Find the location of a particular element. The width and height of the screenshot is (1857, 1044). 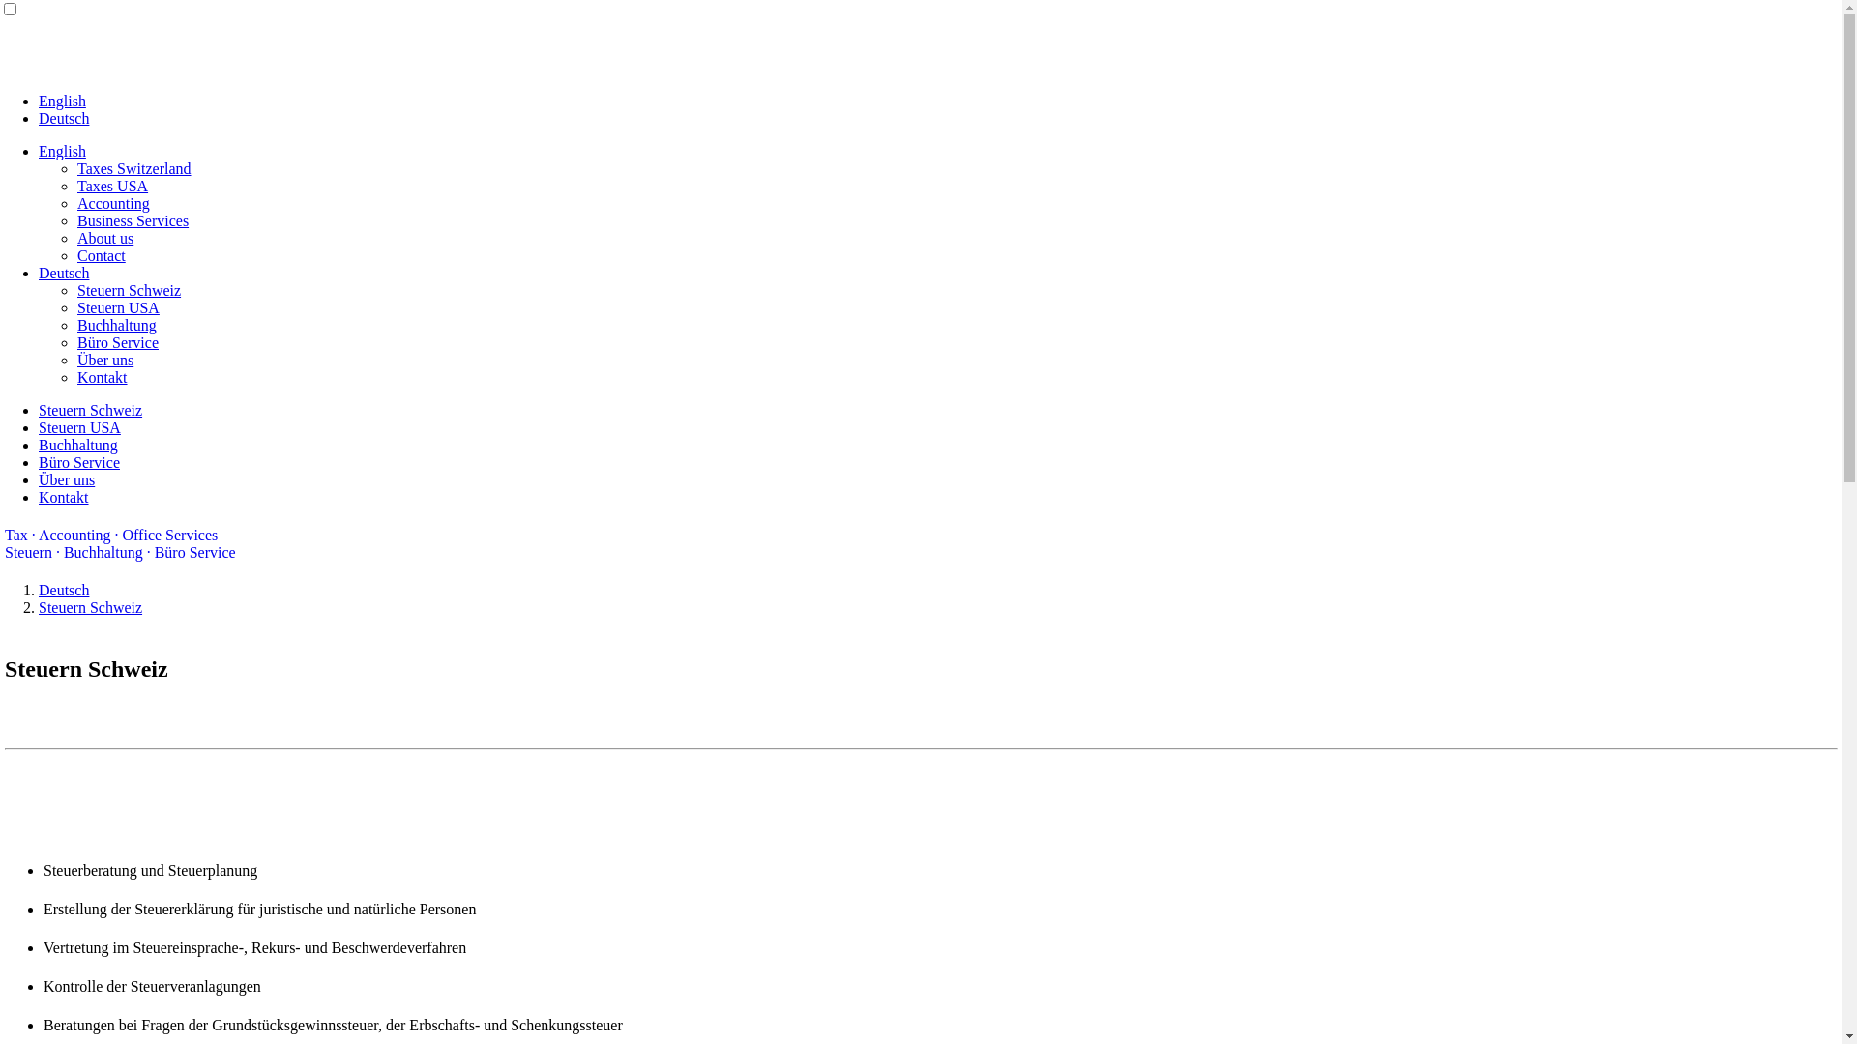

Accounting is located at coordinates (114, 203).